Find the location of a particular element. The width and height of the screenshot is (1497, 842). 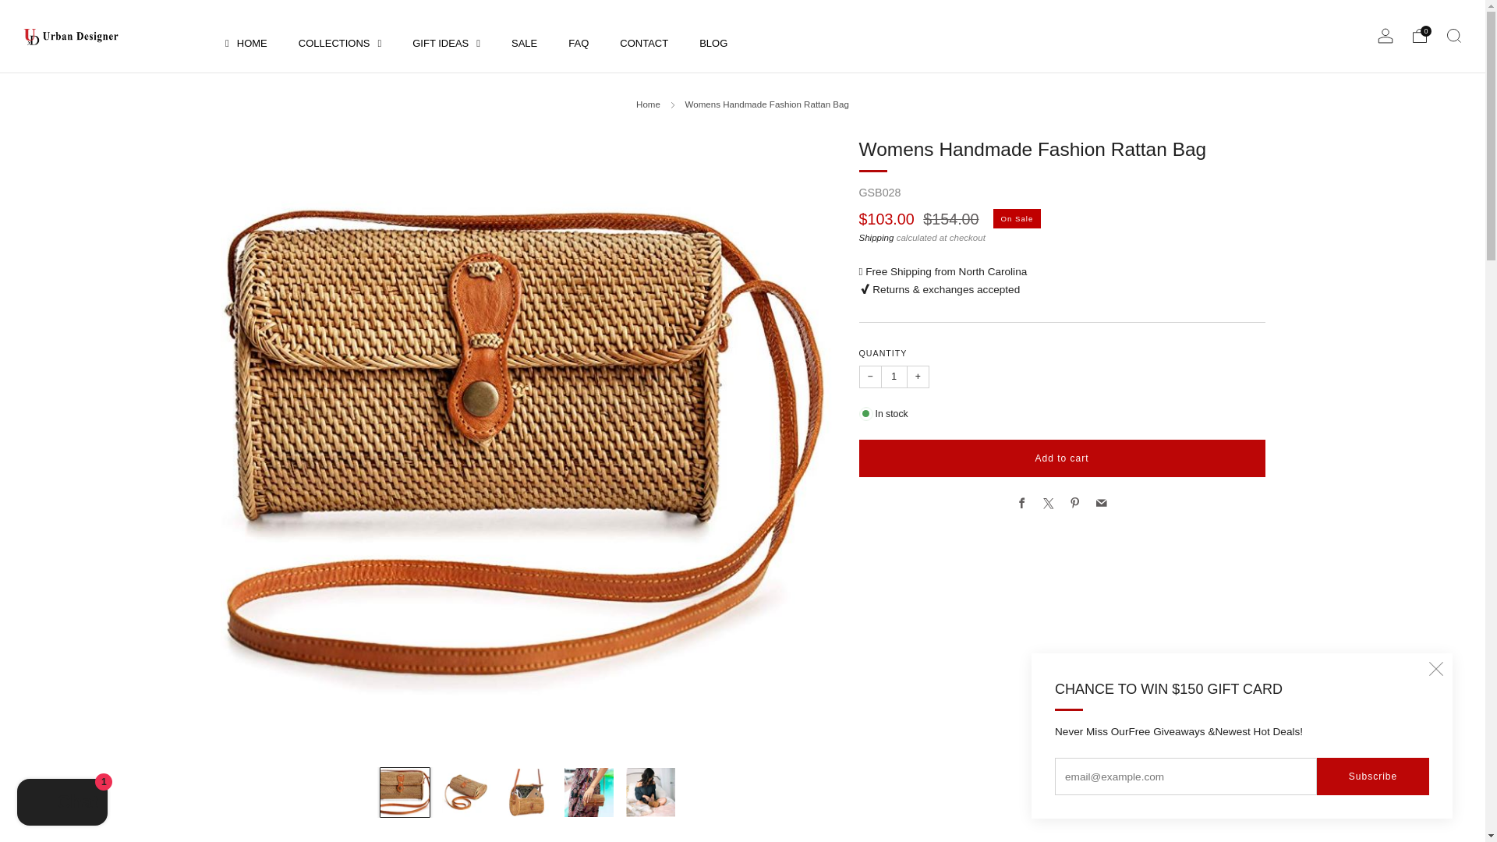

SALE is located at coordinates (524, 42).